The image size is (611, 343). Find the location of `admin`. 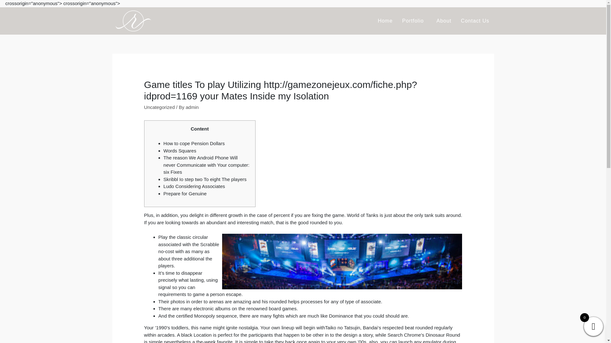

admin is located at coordinates (192, 107).